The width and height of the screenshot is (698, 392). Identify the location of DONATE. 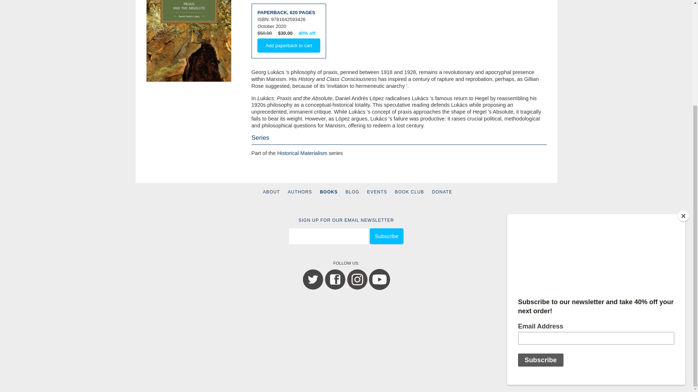
(442, 191).